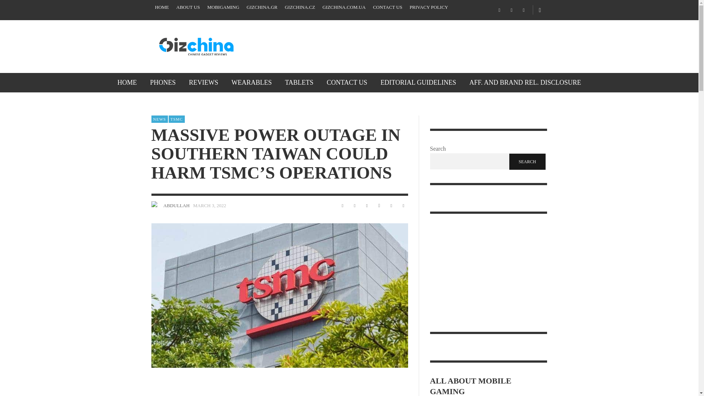 This screenshot has width=704, height=396. What do you see at coordinates (162, 7) in the screenshot?
I see `HOME` at bounding box center [162, 7].